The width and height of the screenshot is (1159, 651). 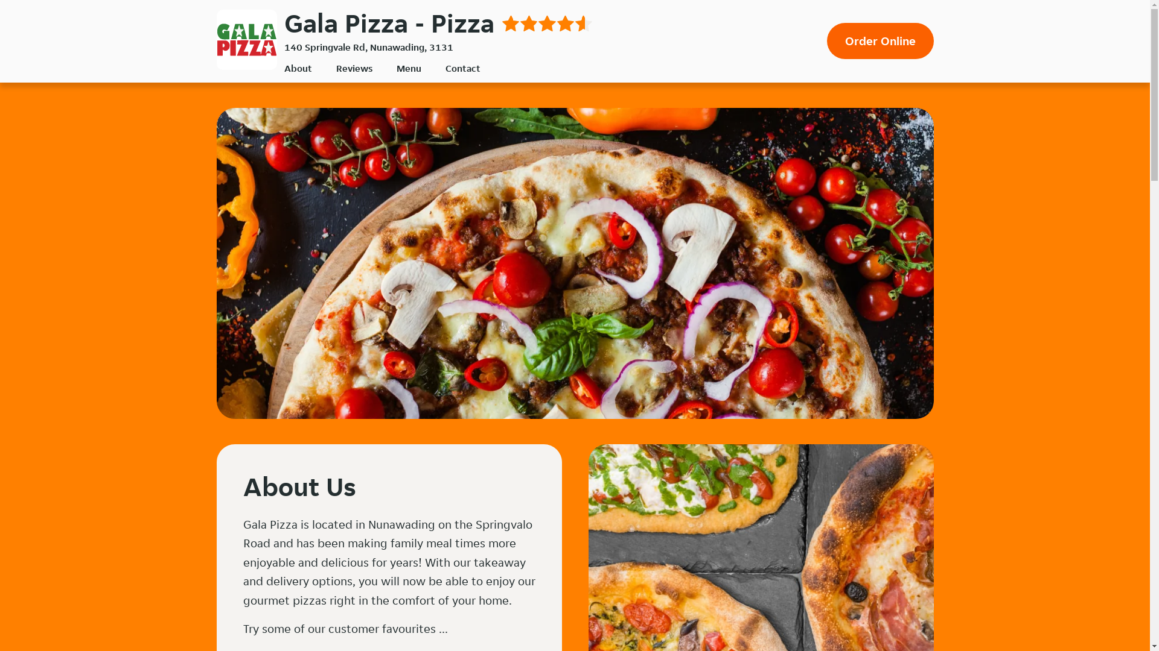 I want to click on Menu, so click(x=408, y=69).